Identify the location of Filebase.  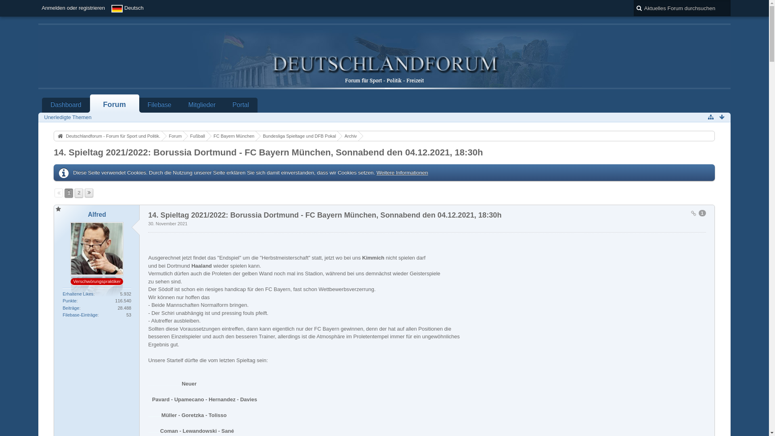
(160, 105).